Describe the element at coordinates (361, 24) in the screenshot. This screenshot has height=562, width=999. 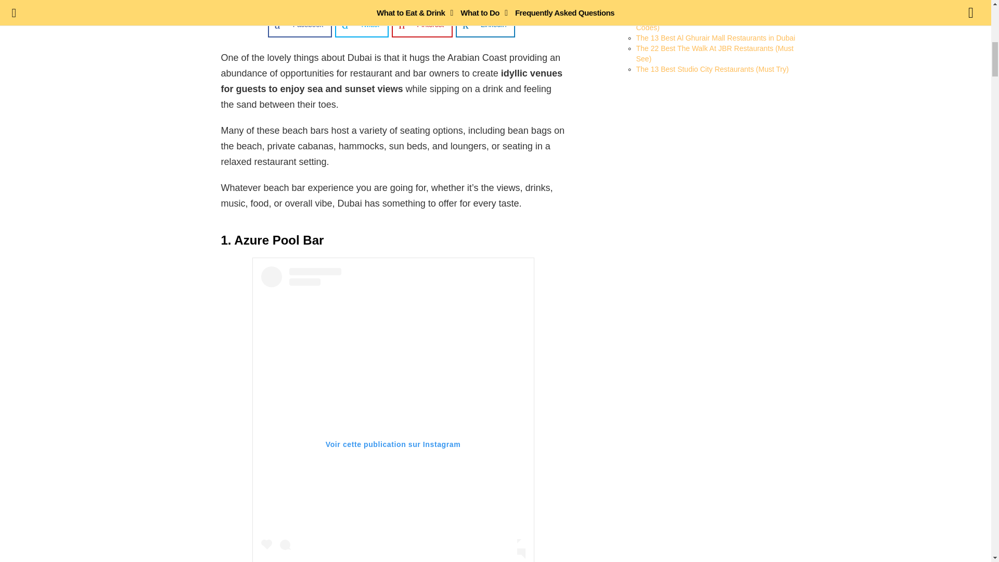
I see `Share on Twitter` at that location.